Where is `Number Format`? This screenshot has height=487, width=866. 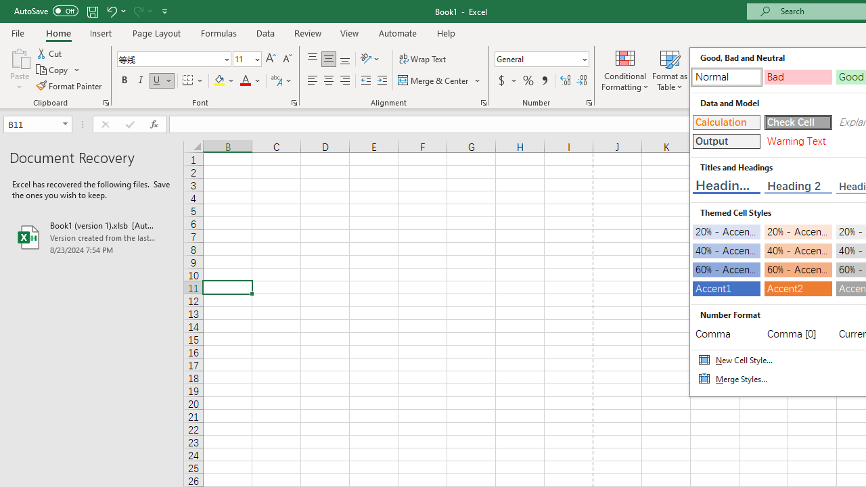 Number Format is located at coordinates (537, 59).